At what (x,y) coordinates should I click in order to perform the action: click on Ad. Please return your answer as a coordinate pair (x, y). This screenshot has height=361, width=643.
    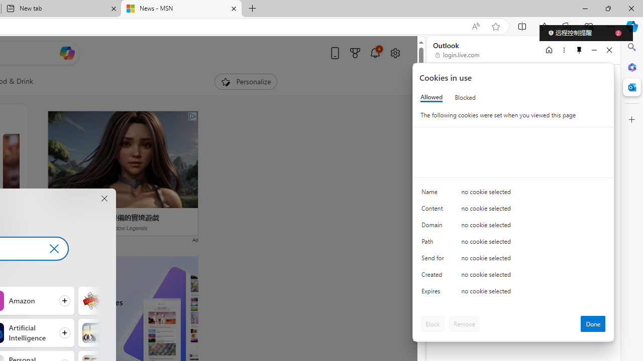
    Looking at the image, I should click on (195, 239).